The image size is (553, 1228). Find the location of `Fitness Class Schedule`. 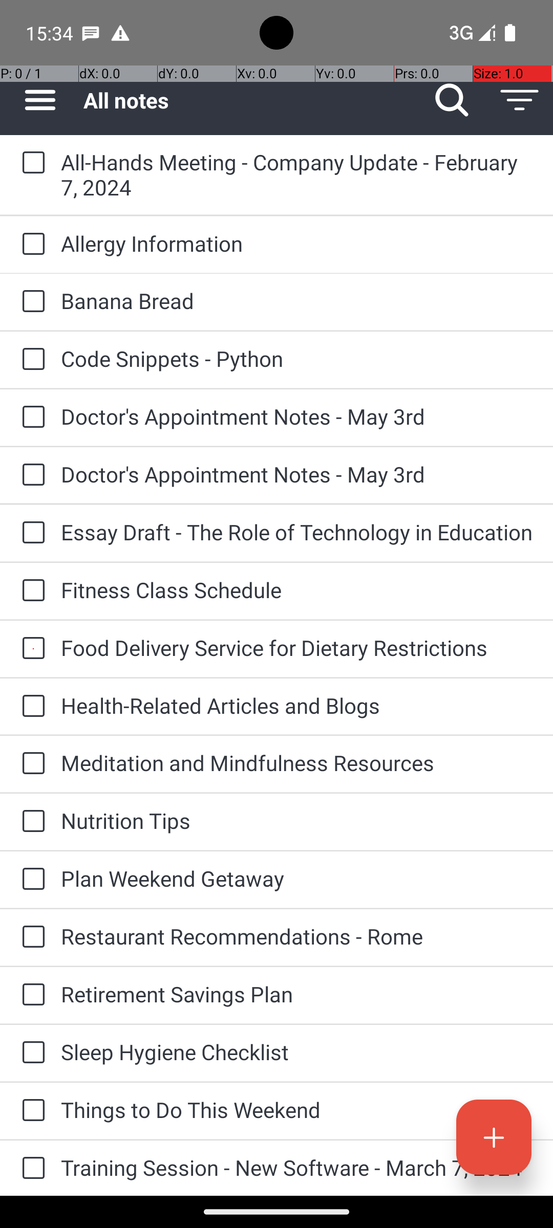

Fitness Class Schedule is located at coordinates (297, 589).